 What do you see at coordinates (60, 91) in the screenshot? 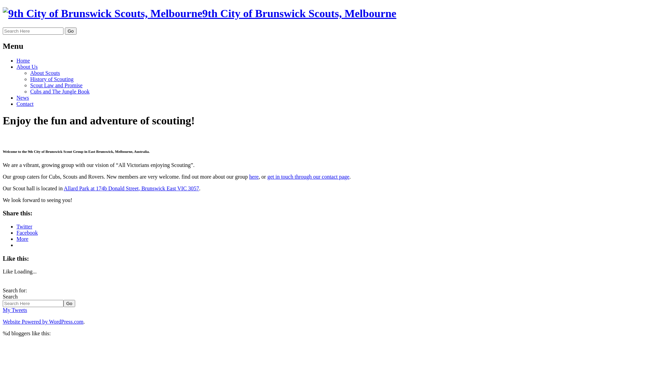
I see `Cubs and The Jungle Book` at bounding box center [60, 91].